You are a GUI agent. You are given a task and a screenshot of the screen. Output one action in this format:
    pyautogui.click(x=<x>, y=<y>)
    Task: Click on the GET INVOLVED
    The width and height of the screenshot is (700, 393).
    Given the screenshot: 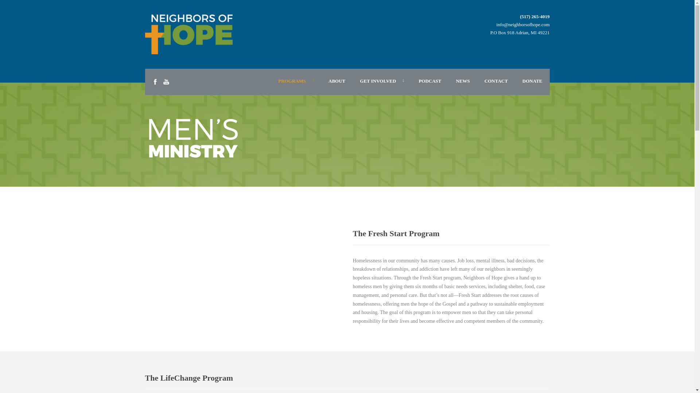 What is the action you would take?
    pyautogui.click(x=382, y=81)
    